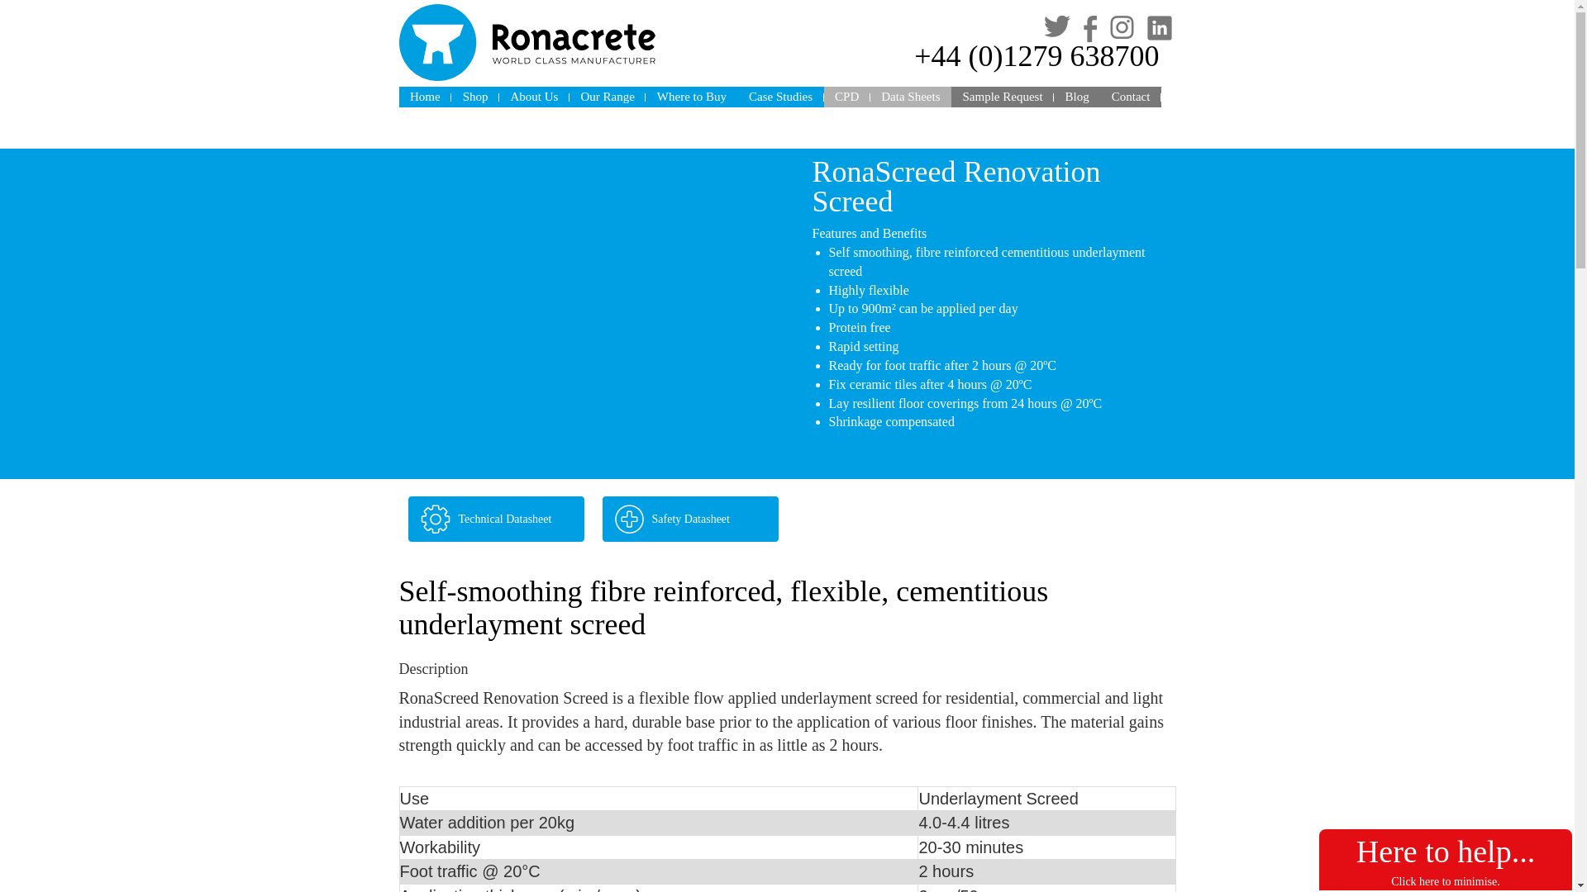 The image size is (1587, 892). I want to click on Ronacrete, so click(526, 43).